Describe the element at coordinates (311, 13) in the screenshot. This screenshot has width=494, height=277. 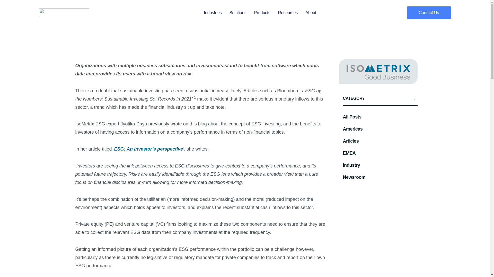
I see `About` at that location.